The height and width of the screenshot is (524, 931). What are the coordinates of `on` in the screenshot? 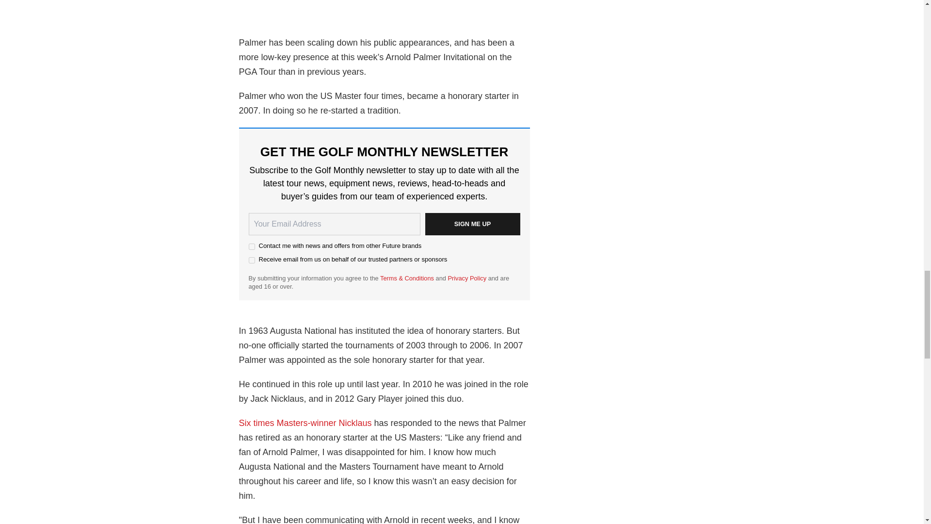 It's located at (251, 246).